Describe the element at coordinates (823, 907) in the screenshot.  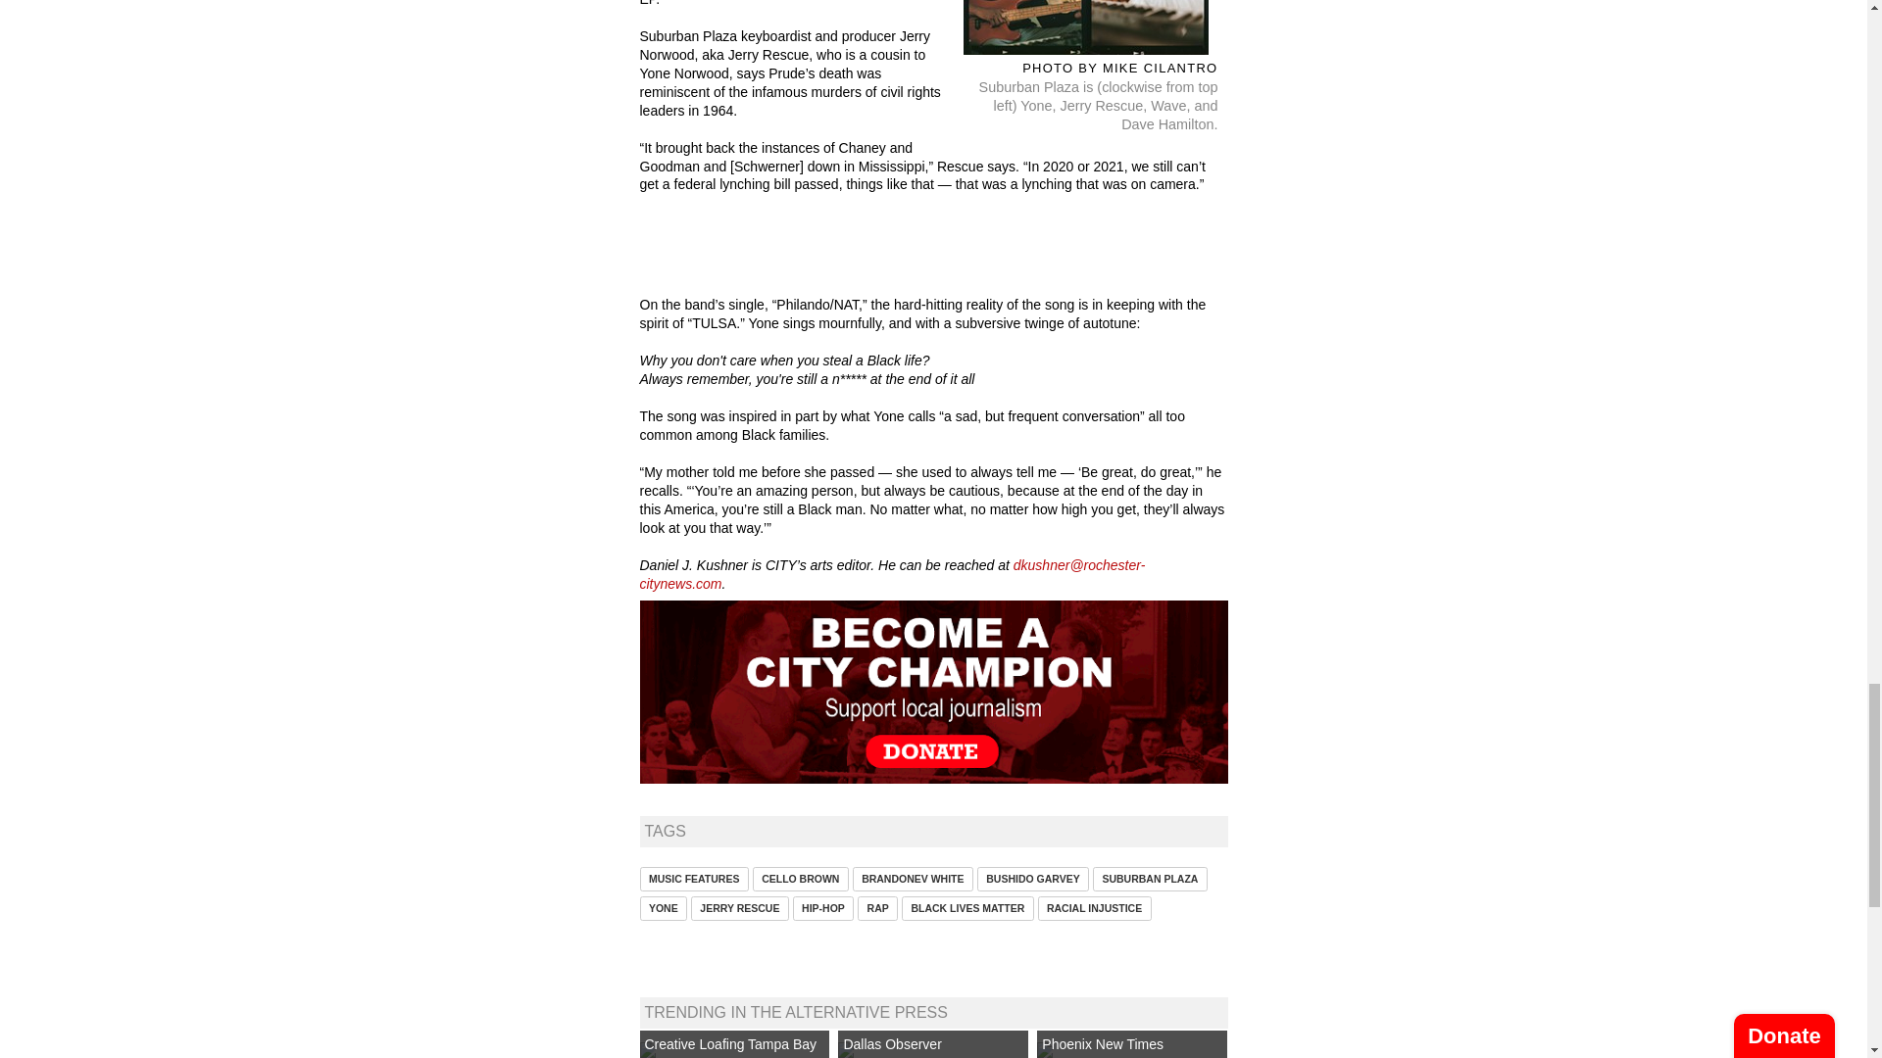
I see `HIP-HOP` at that location.